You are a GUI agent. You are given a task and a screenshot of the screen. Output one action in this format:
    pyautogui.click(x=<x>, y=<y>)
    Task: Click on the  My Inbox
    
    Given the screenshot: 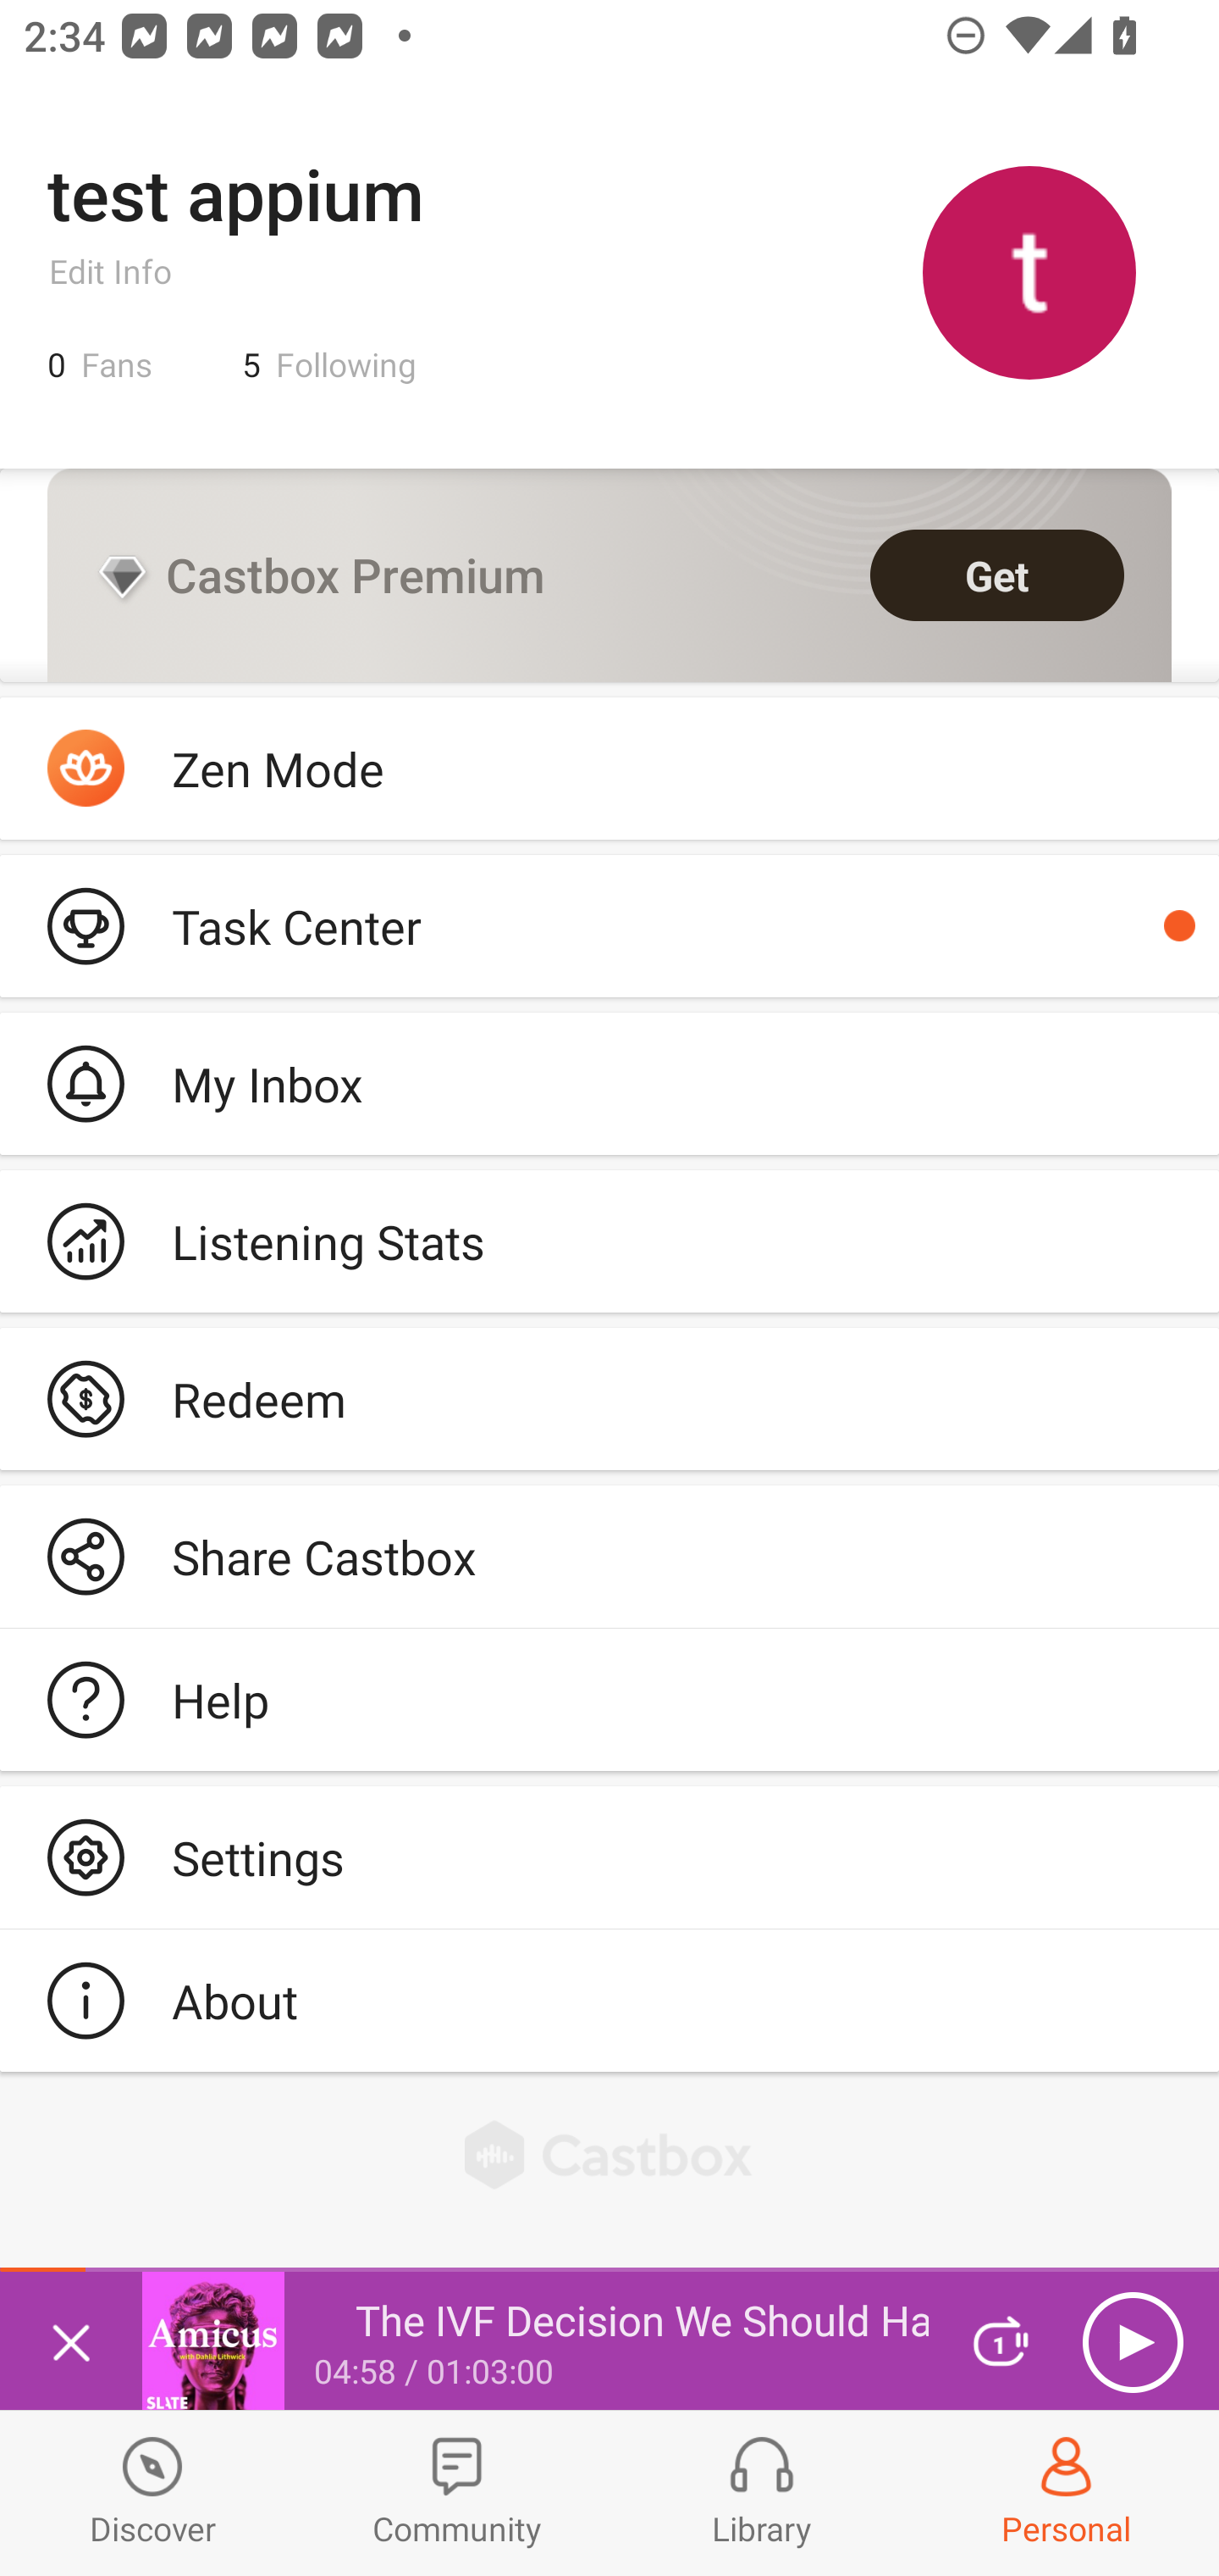 What is the action you would take?
    pyautogui.click(x=609, y=1083)
    